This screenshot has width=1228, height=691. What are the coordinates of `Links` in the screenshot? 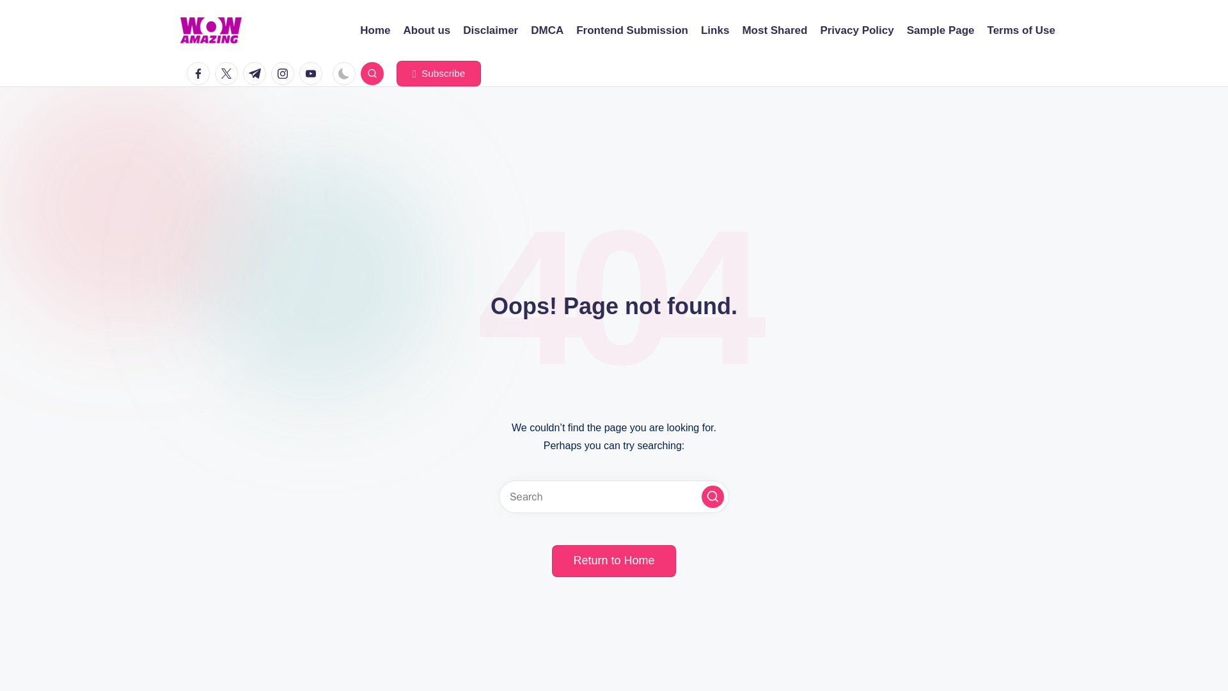 It's located at (715, 31).